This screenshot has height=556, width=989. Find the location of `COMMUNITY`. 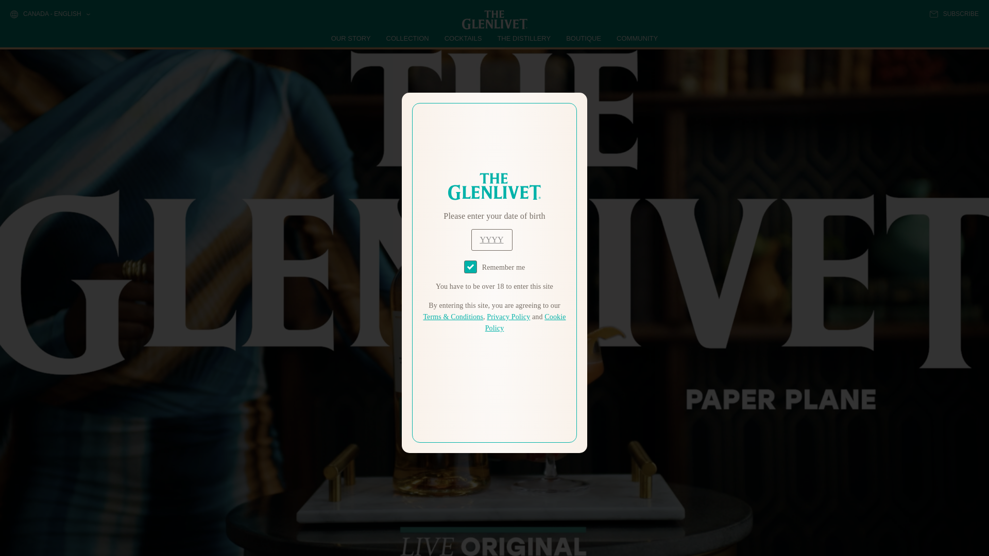

COMMUNITY is located at coordinates (637, 38).